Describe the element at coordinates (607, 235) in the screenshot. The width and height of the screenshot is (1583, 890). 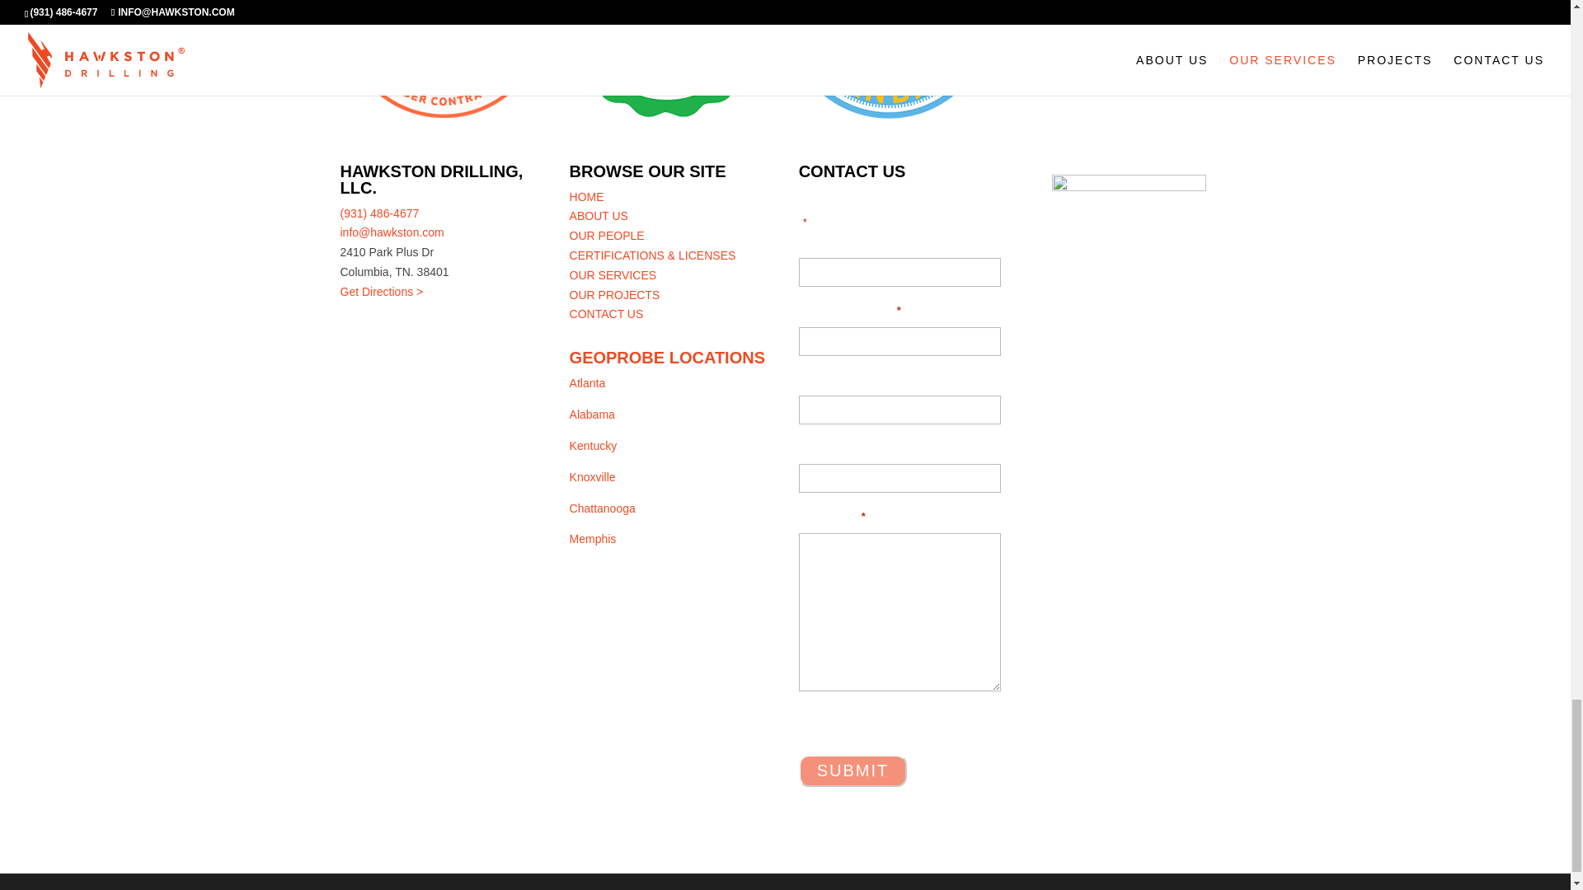
I see `OUR PEOPLE` at that location.